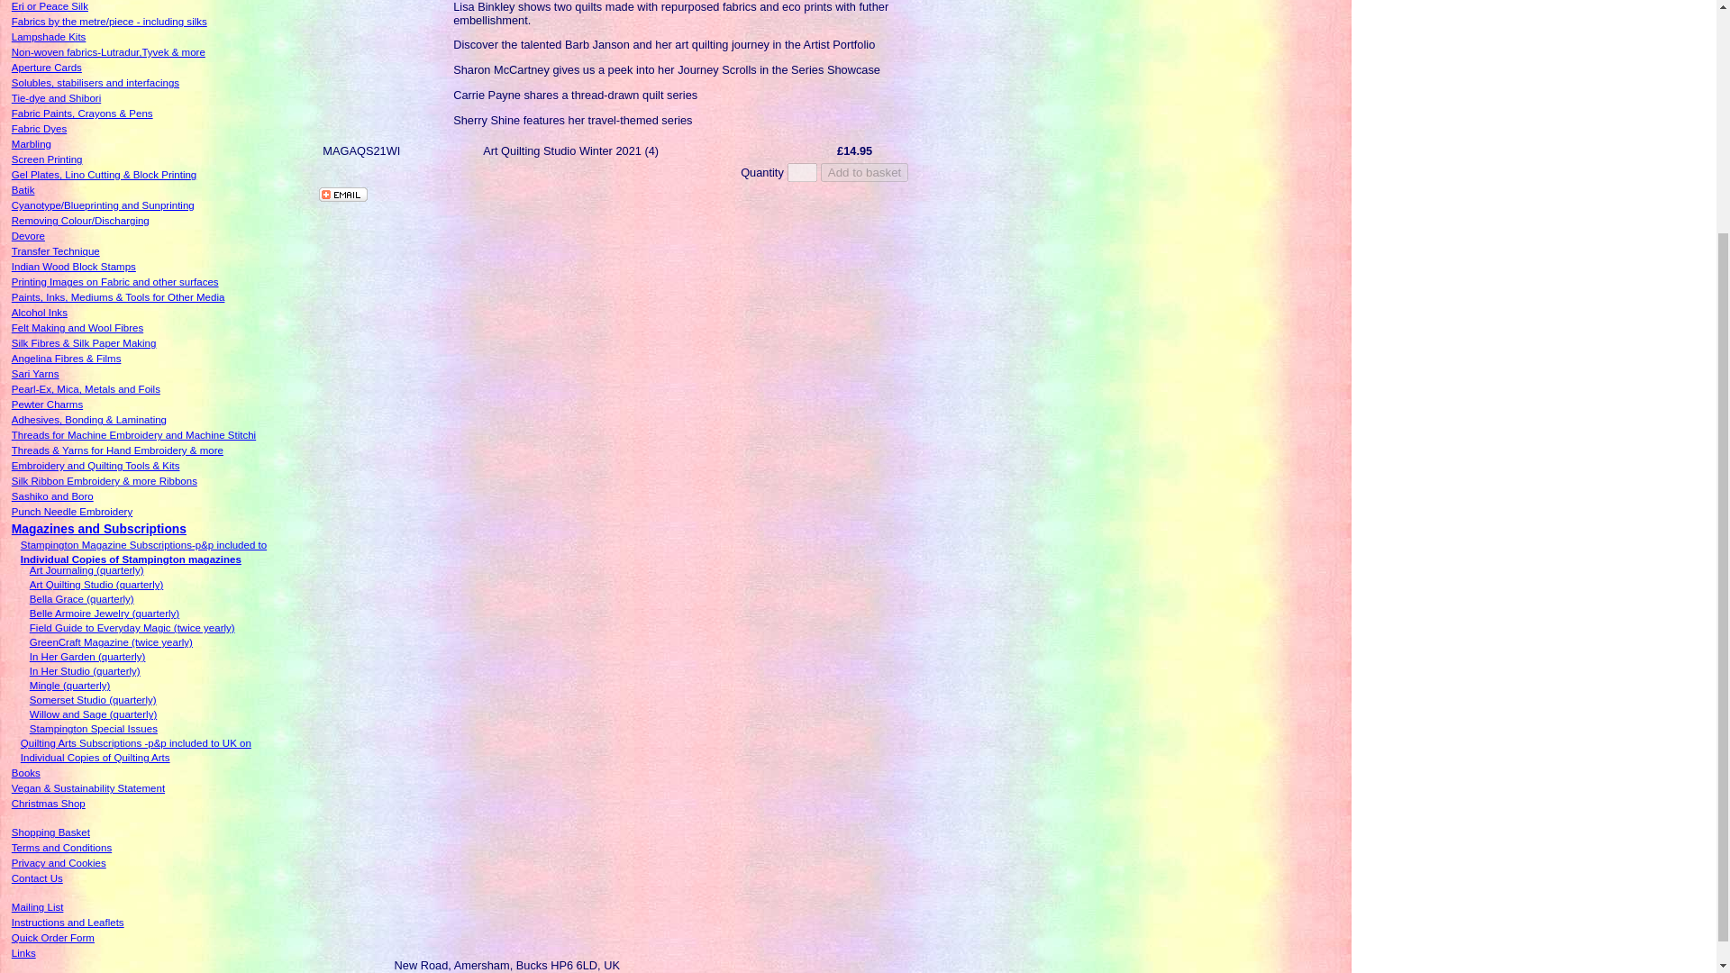  Describe the element at coordinates (56, 251) in the screenshot. I see `Transfer Technique` at that location.